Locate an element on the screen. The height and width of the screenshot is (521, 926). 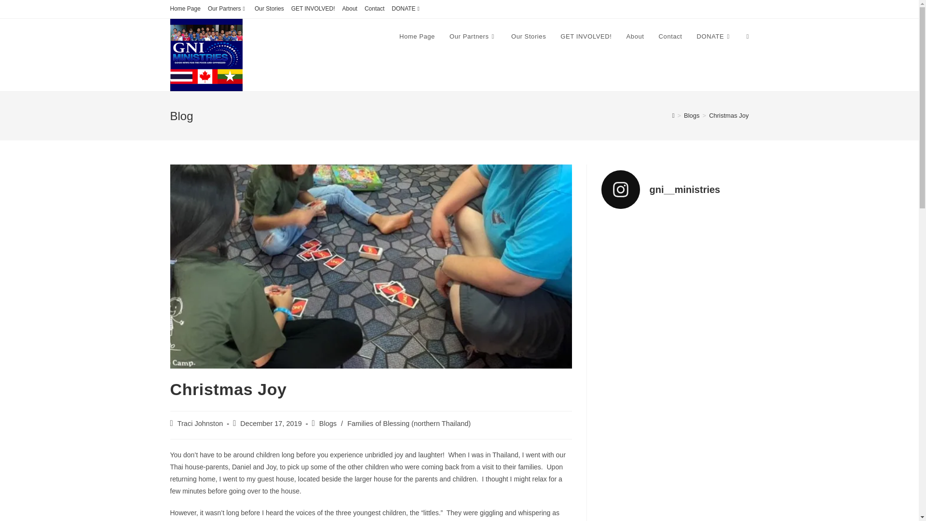
Contact is located at coordinates (670, 37).